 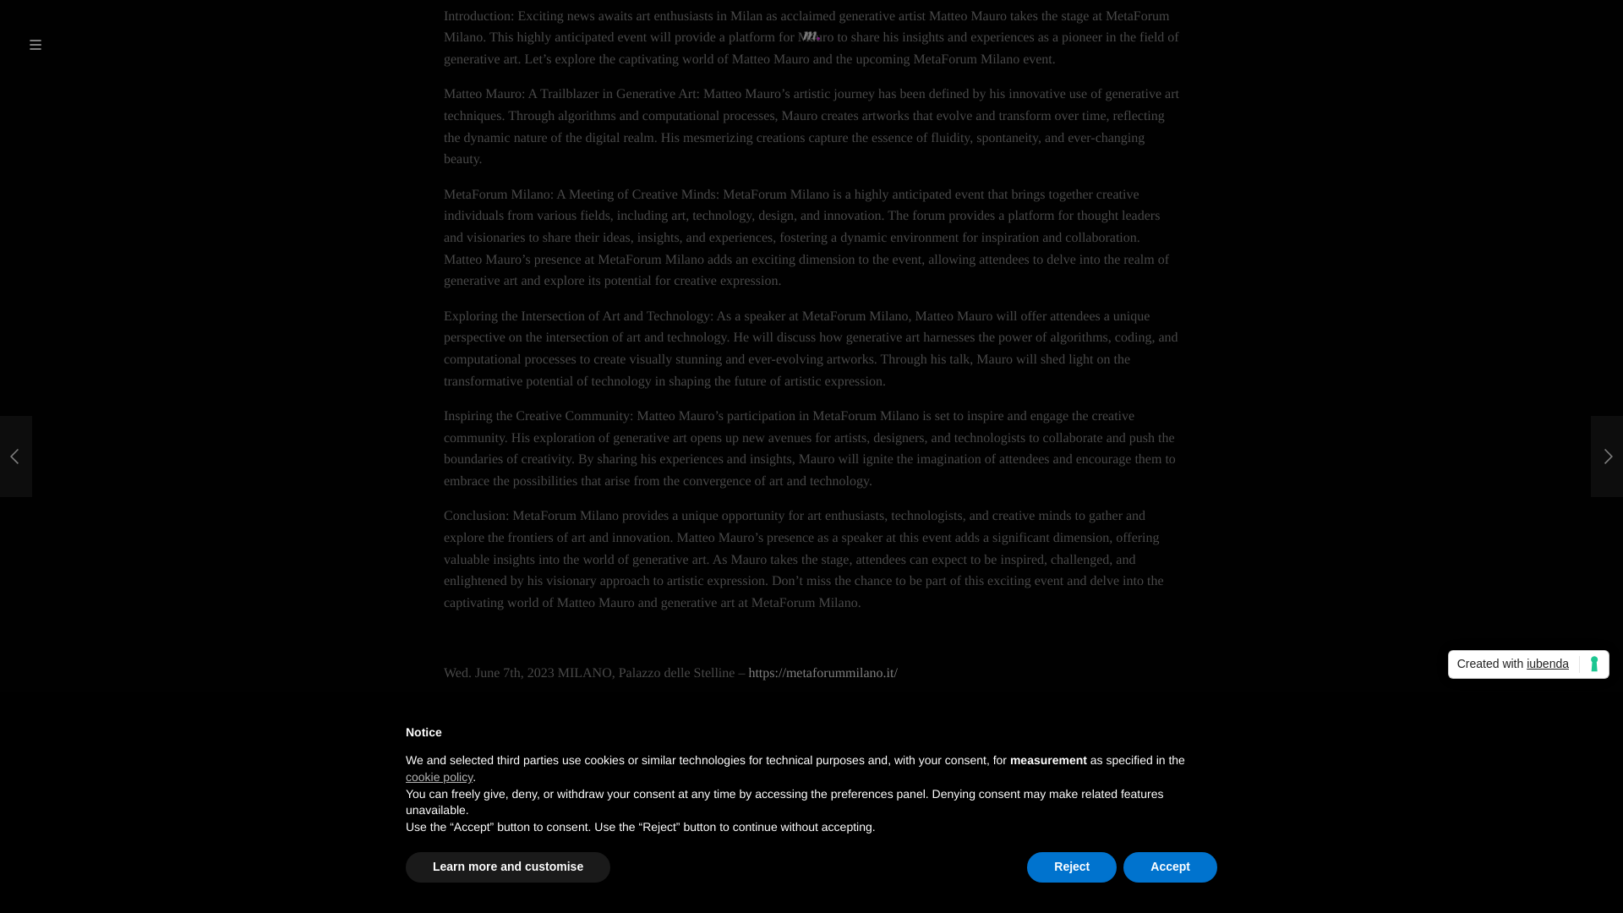 I want to click on Accept, so click(x=1170, y=159).